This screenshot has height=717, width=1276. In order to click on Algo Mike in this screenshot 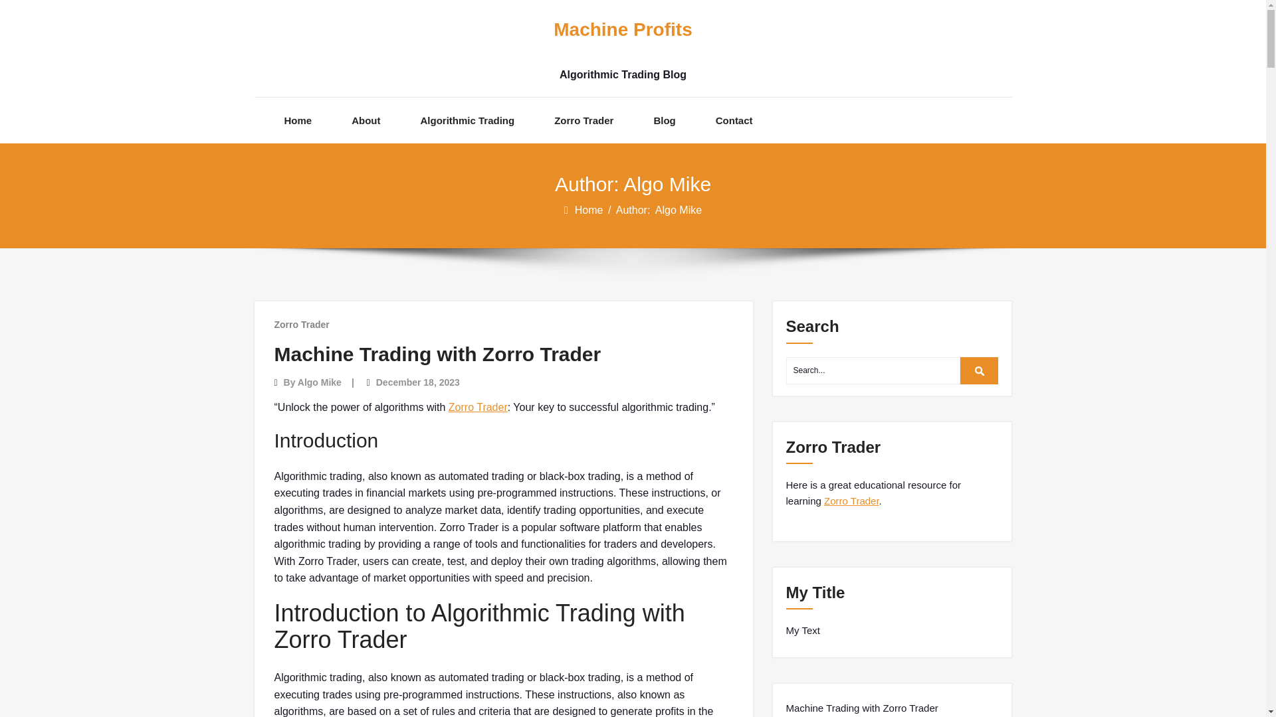, I will do `click(319, 382)`.